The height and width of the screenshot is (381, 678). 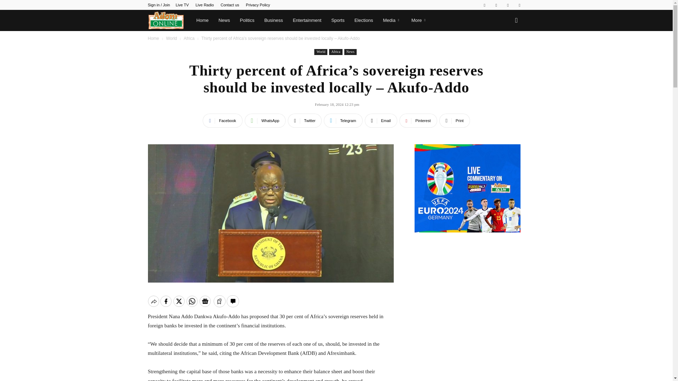 I want to click on View all posts in Africa, so click(x=189, y=38).